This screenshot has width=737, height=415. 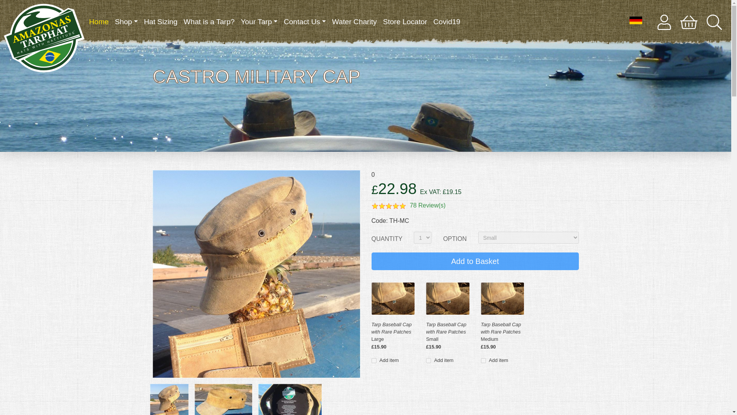 I want to click on Water Charity, so click(x=354, y=22).